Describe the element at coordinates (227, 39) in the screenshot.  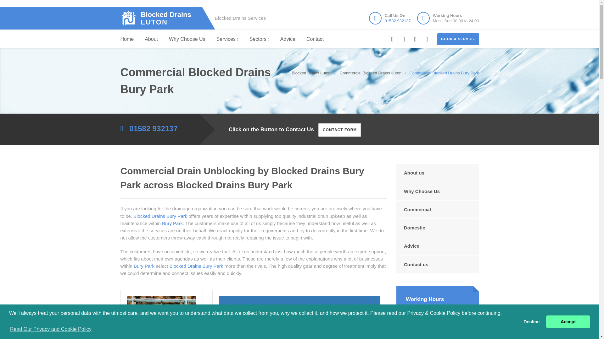
I see `Services` at that location.